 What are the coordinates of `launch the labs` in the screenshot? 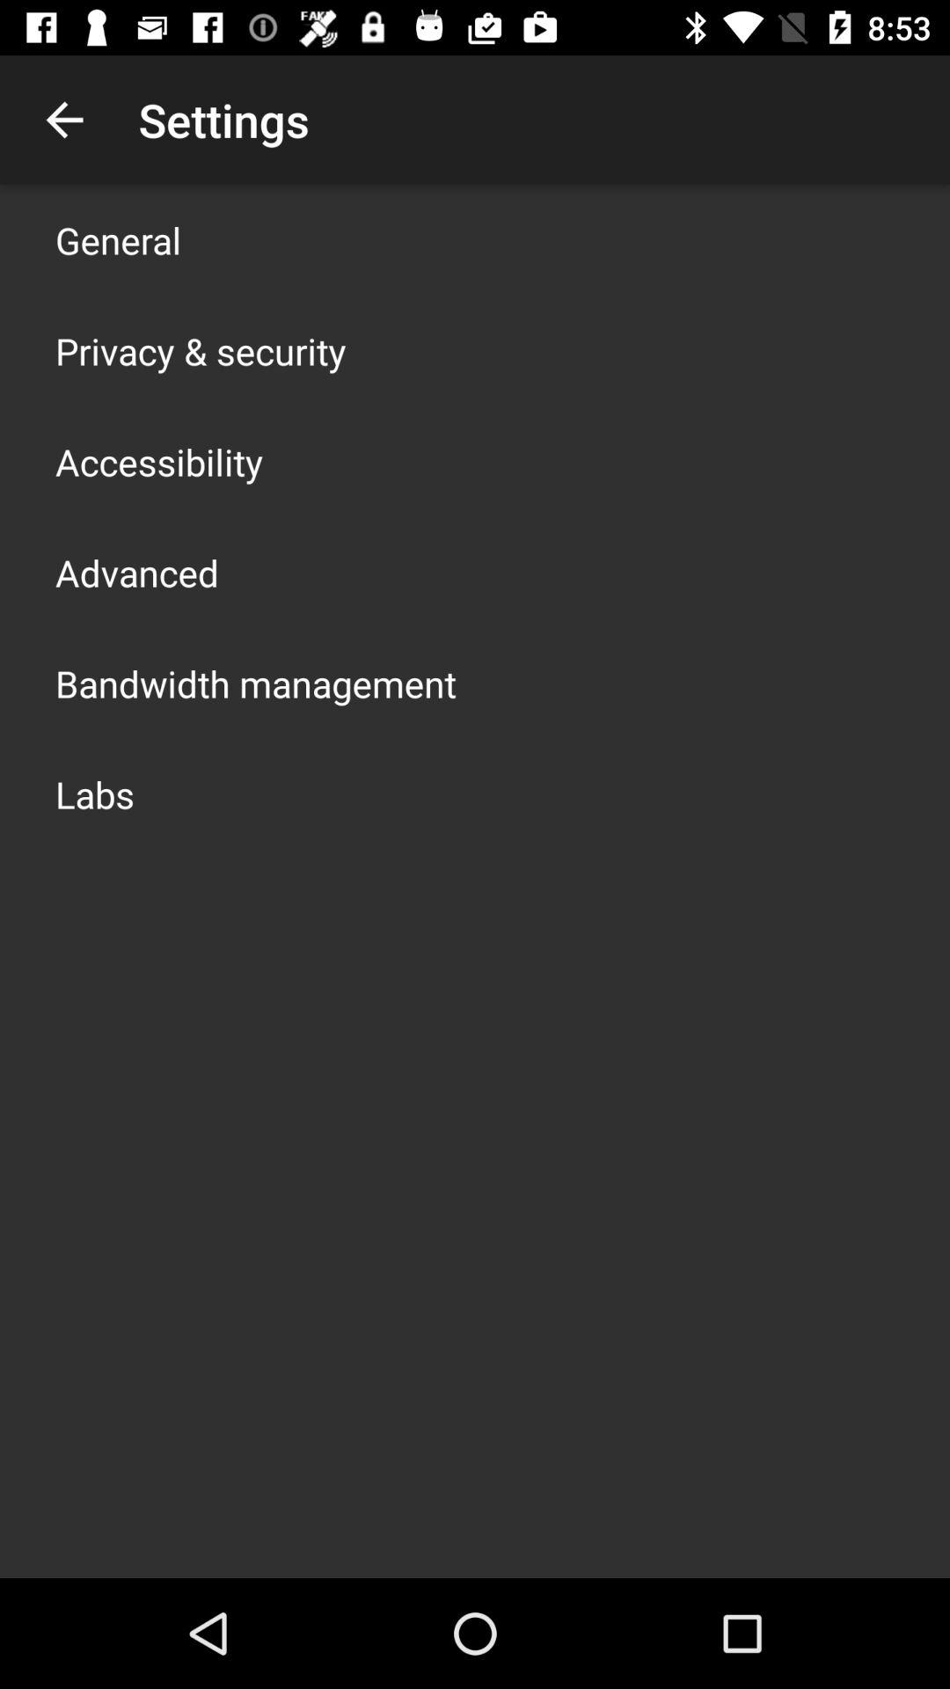 It's located at (95, 793).